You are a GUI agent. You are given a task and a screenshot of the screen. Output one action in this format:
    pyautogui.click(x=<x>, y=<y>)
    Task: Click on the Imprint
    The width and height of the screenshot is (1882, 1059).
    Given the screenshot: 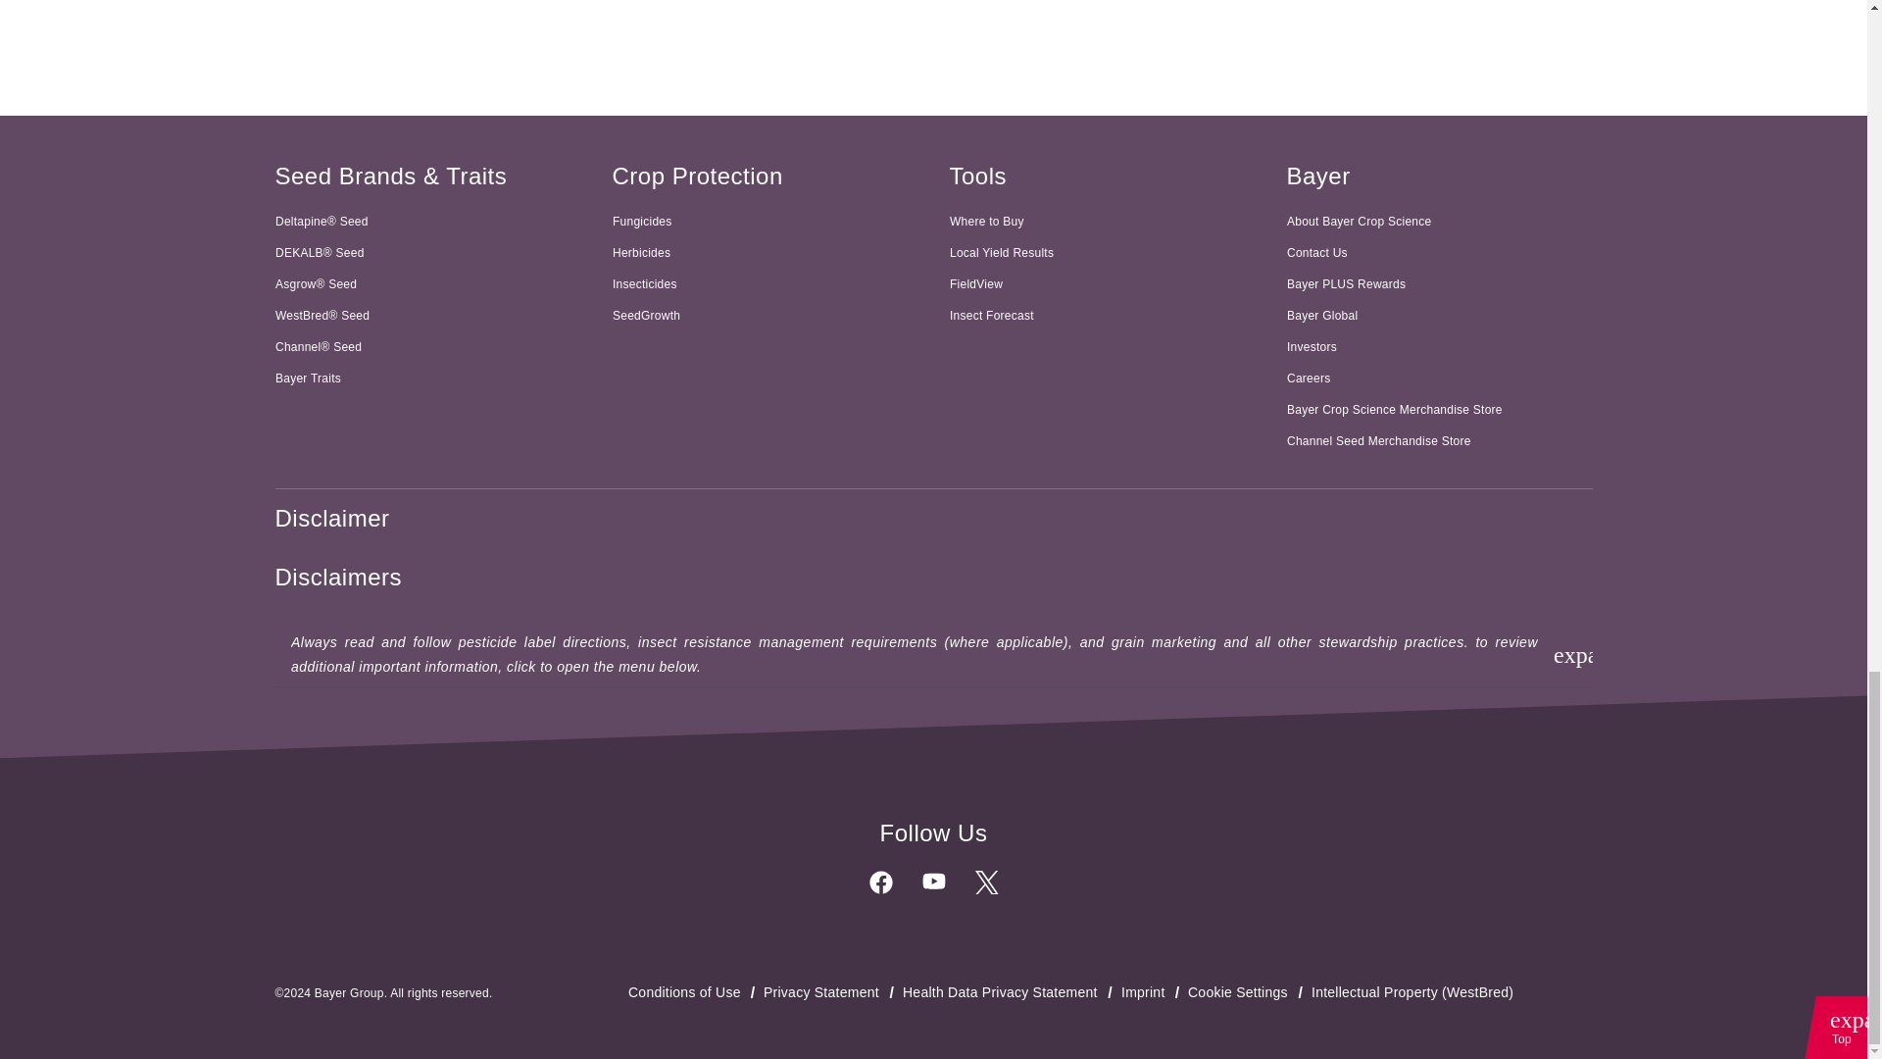 What is the action you would take?
    pyautogui.click(x=1380, y=23)
    